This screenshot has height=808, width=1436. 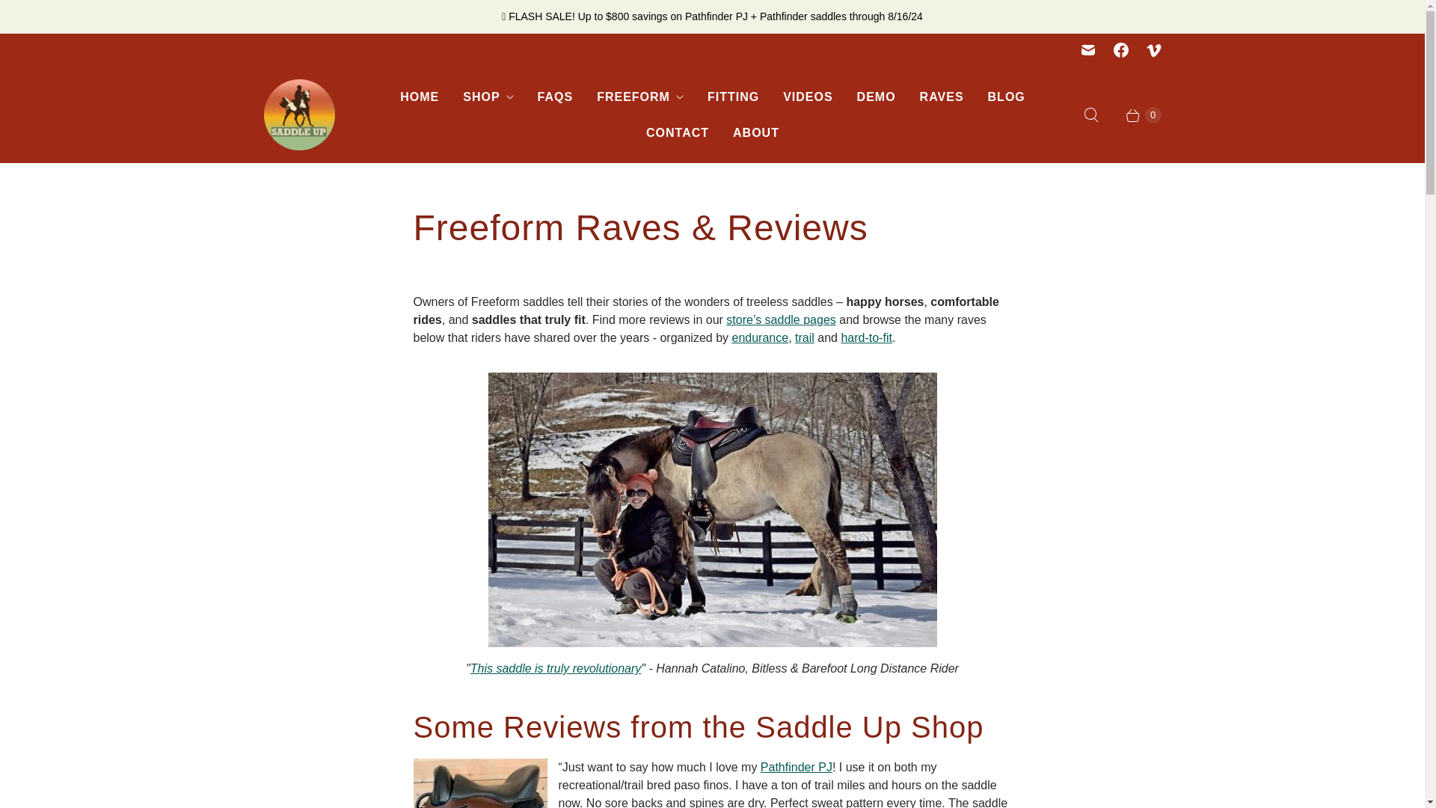 I want to click on RAVES, so click(x=942, y=97).